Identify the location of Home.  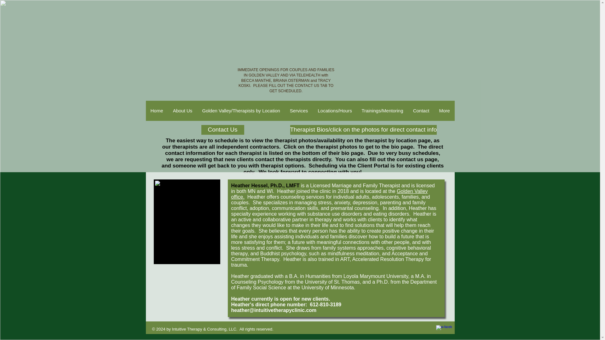
(156, 111).